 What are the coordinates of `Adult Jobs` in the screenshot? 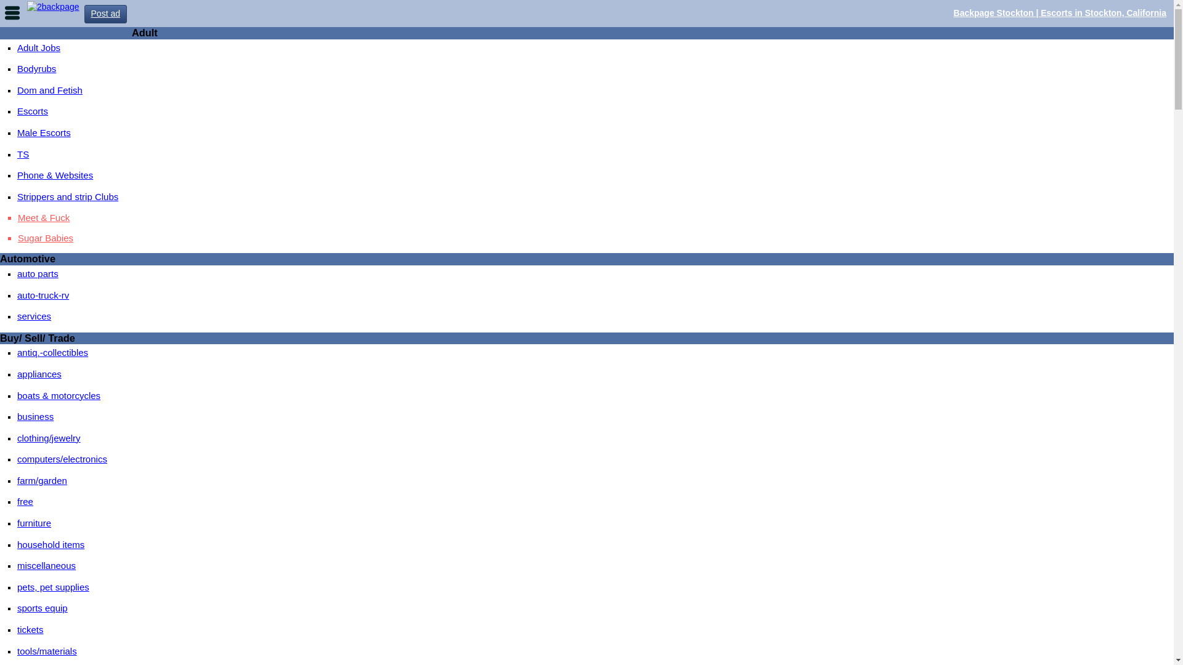 It's located at (39, 48).